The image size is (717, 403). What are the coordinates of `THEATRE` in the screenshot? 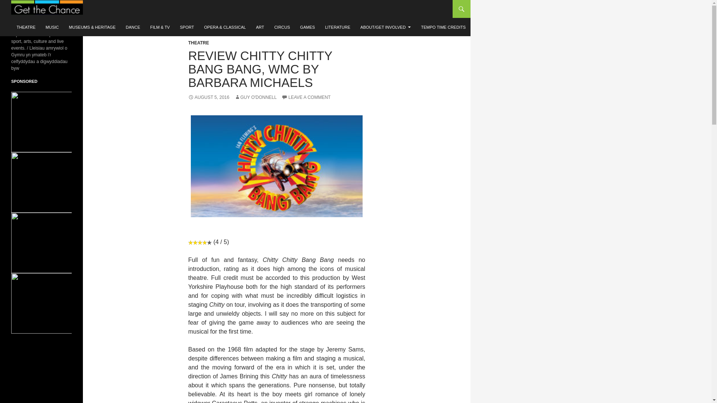 It's located at (199, 43).